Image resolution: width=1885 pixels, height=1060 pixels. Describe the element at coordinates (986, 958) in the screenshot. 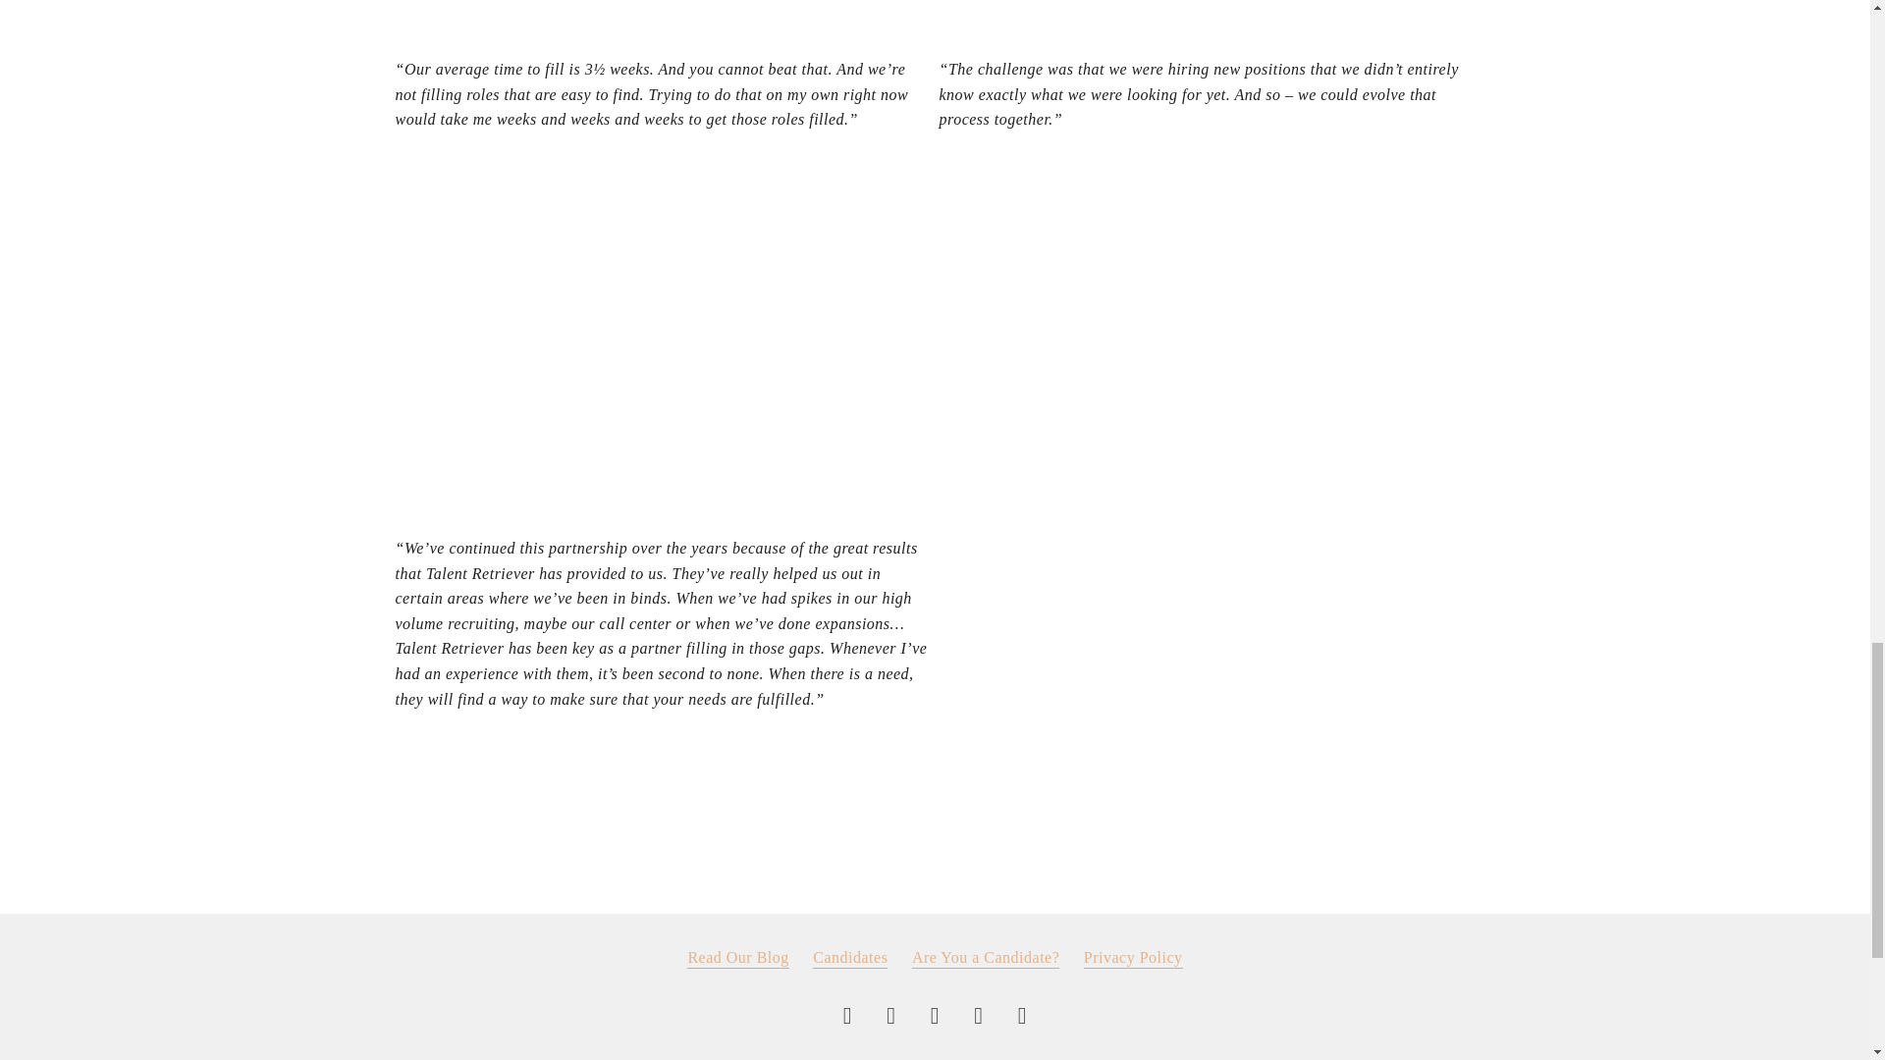

I see `Are You a Candidate?` at that location.